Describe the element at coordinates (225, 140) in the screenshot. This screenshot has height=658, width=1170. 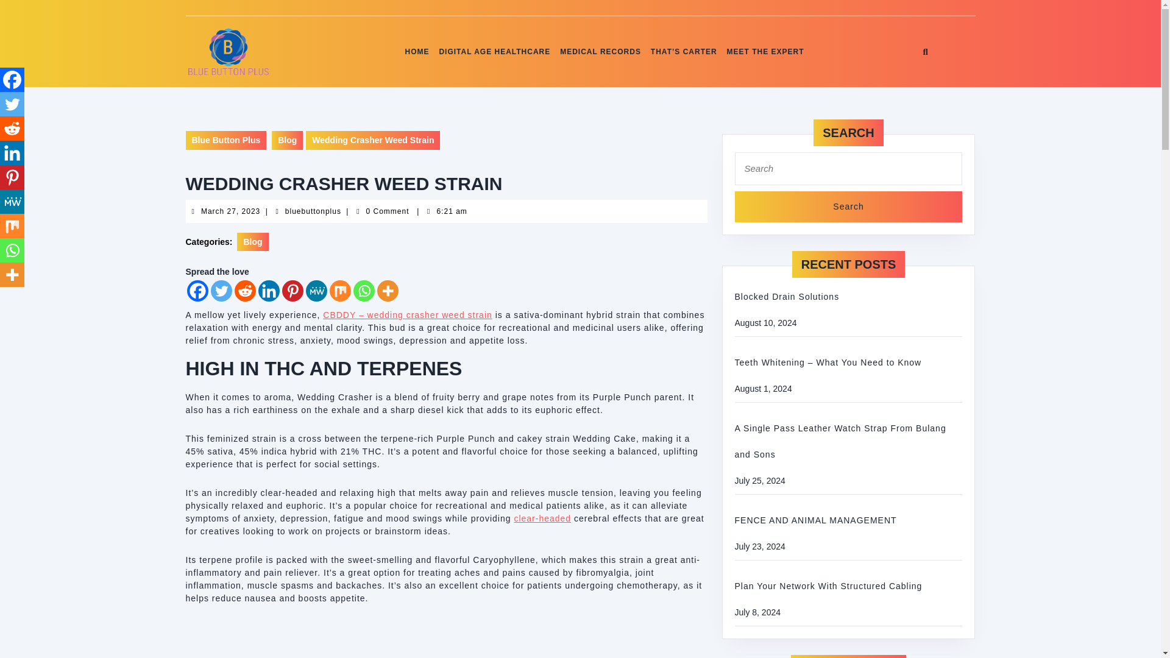
I see `Linkedin` at that location.